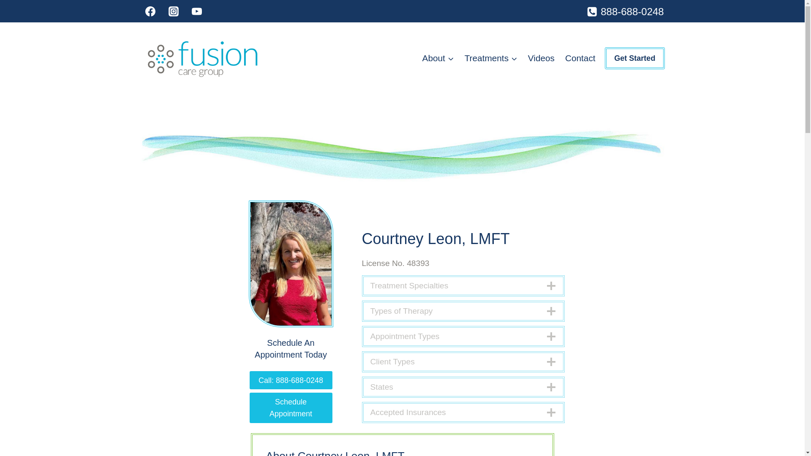 This screenshot has height=456, width=811. What do you see at coordinates (541, 58) in the screenshot?
I see `Videos` at bounding box center [541, 58].